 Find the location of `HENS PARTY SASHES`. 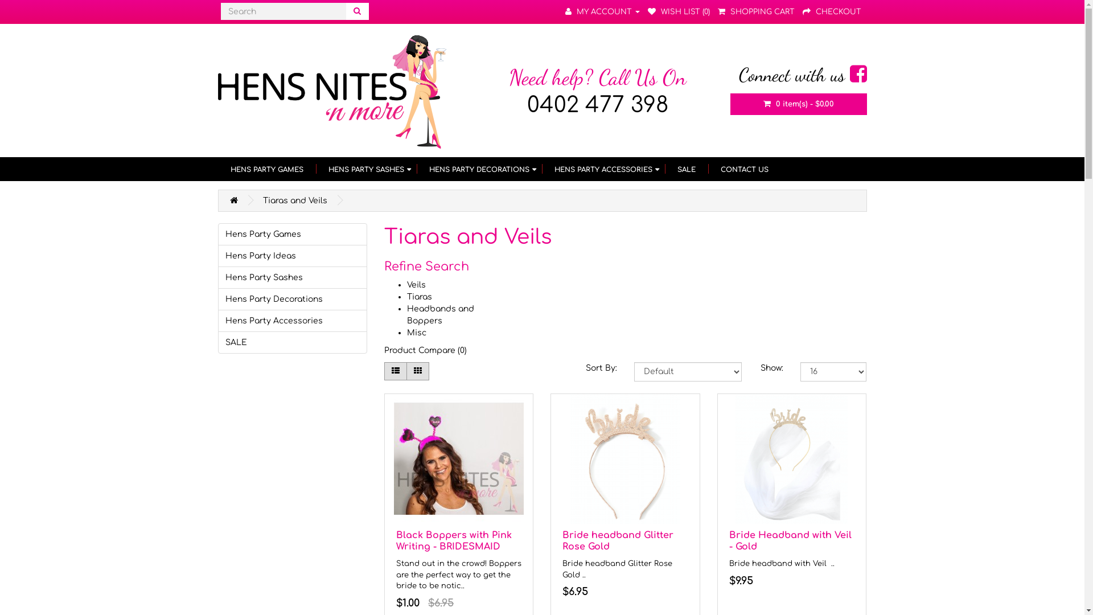

HENS PARTY SASHES is located at coordinates (365, 169).